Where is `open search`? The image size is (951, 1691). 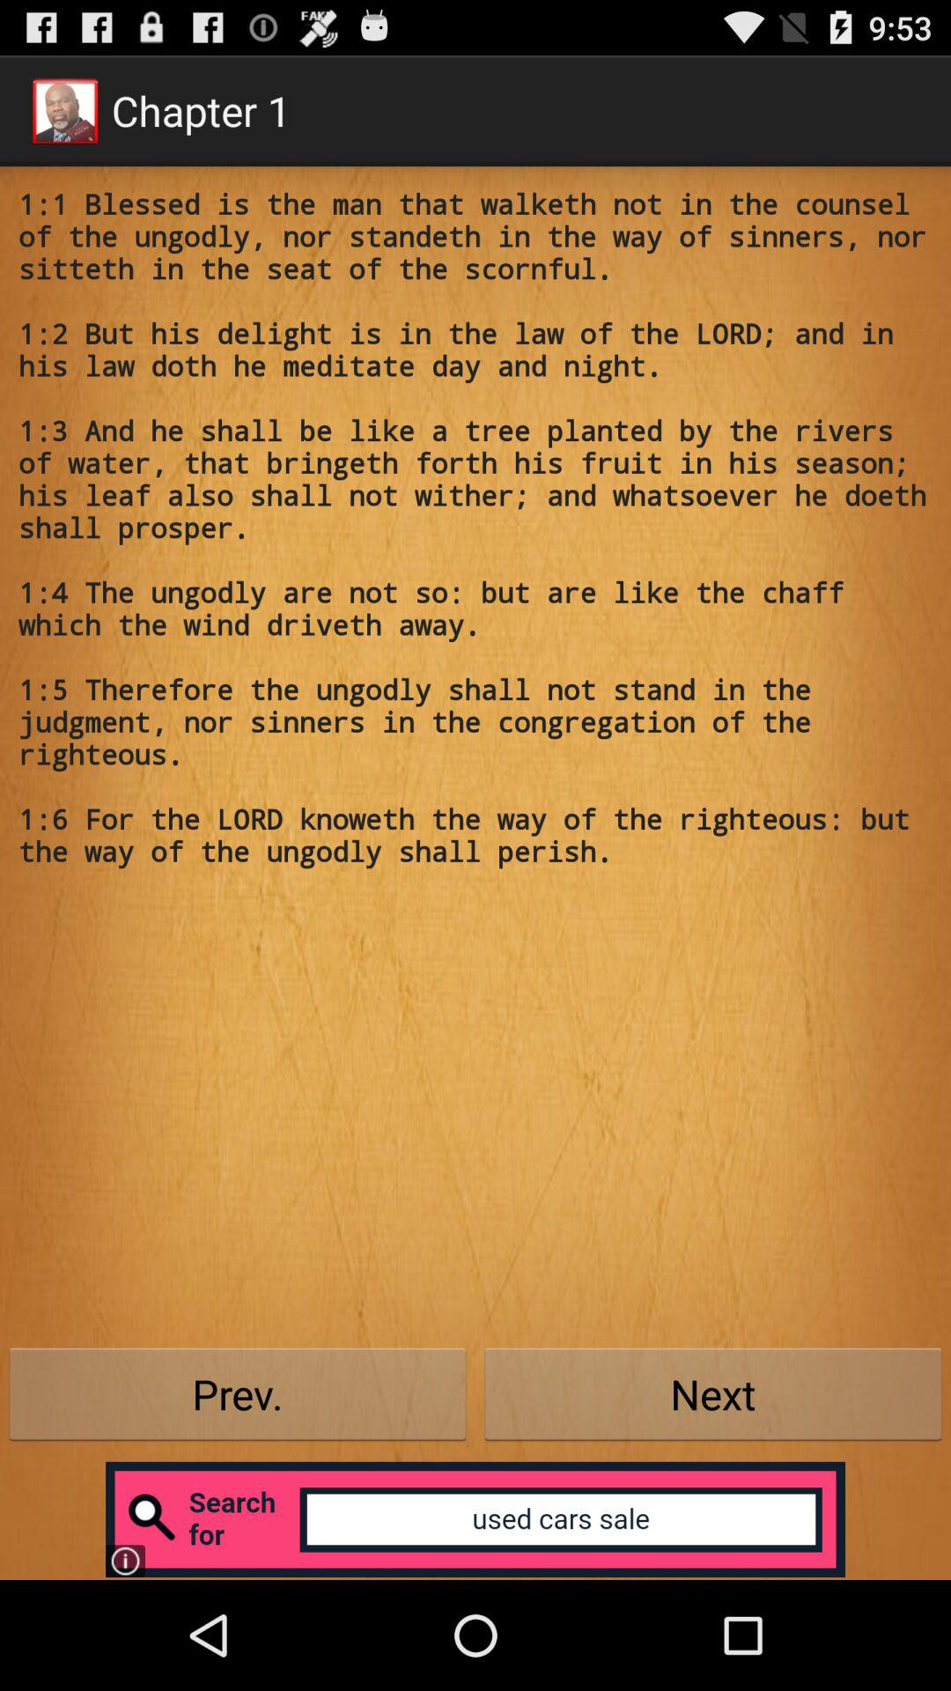
open search is located at coordinates (475, 1519).